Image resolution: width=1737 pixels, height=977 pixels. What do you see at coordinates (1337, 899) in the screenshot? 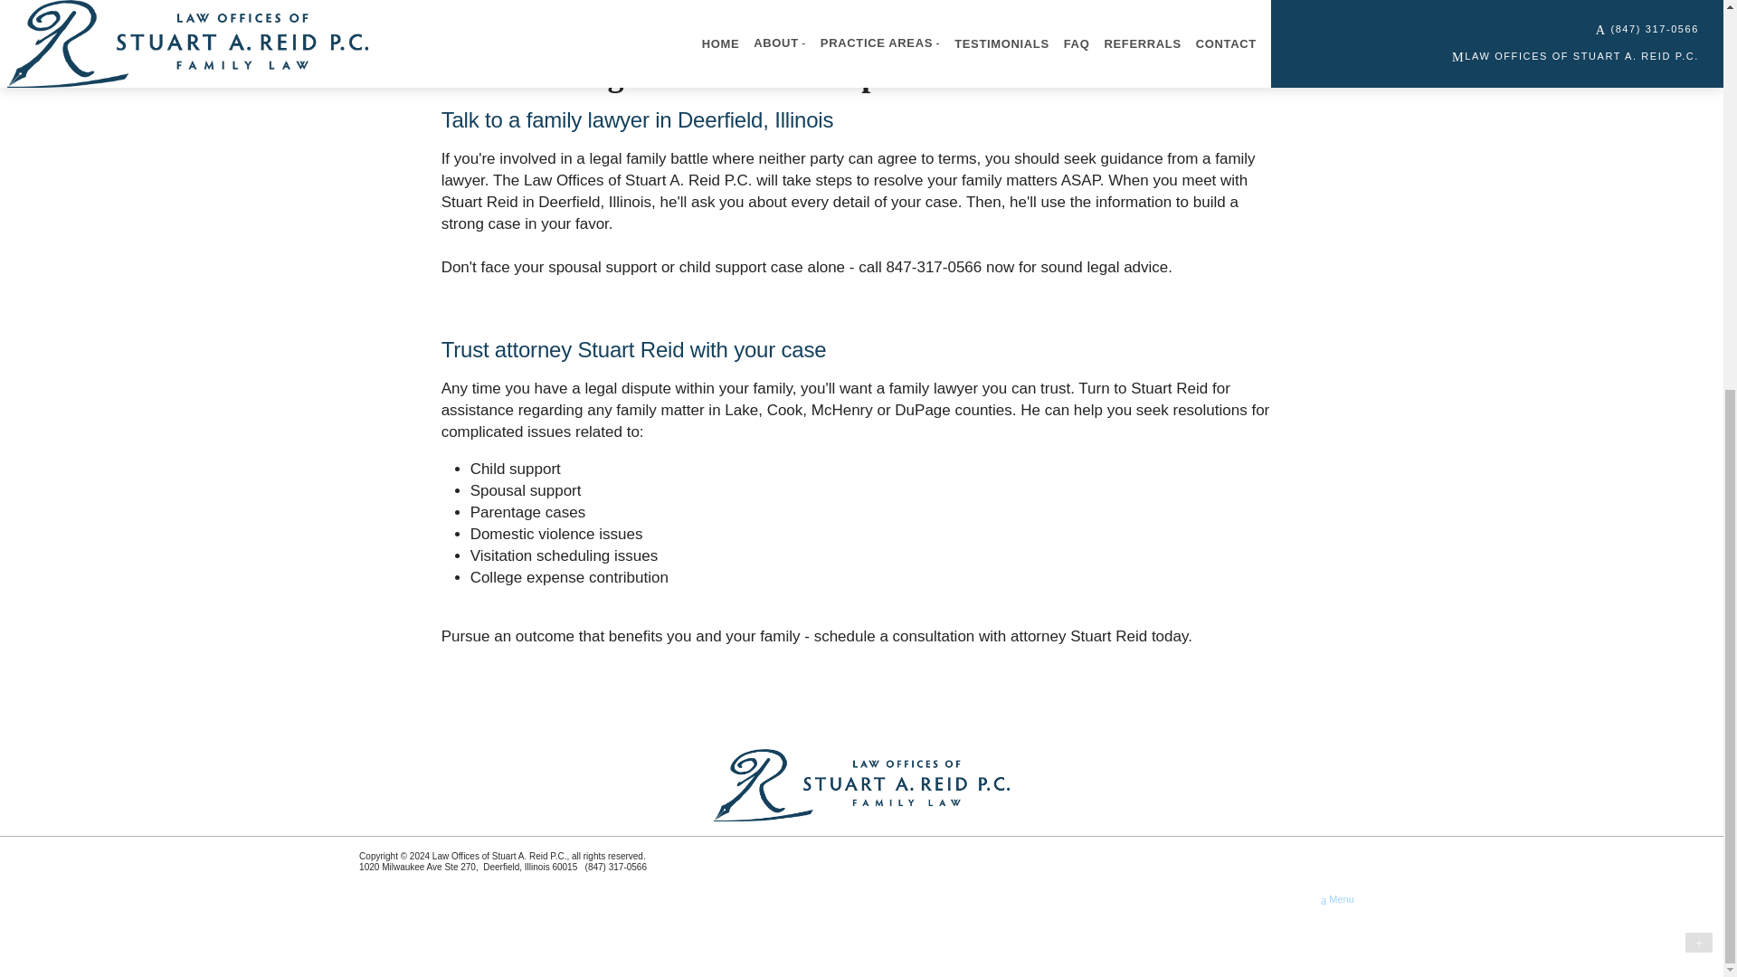
I see `Open Menu` at bounding box center [1337, 899].